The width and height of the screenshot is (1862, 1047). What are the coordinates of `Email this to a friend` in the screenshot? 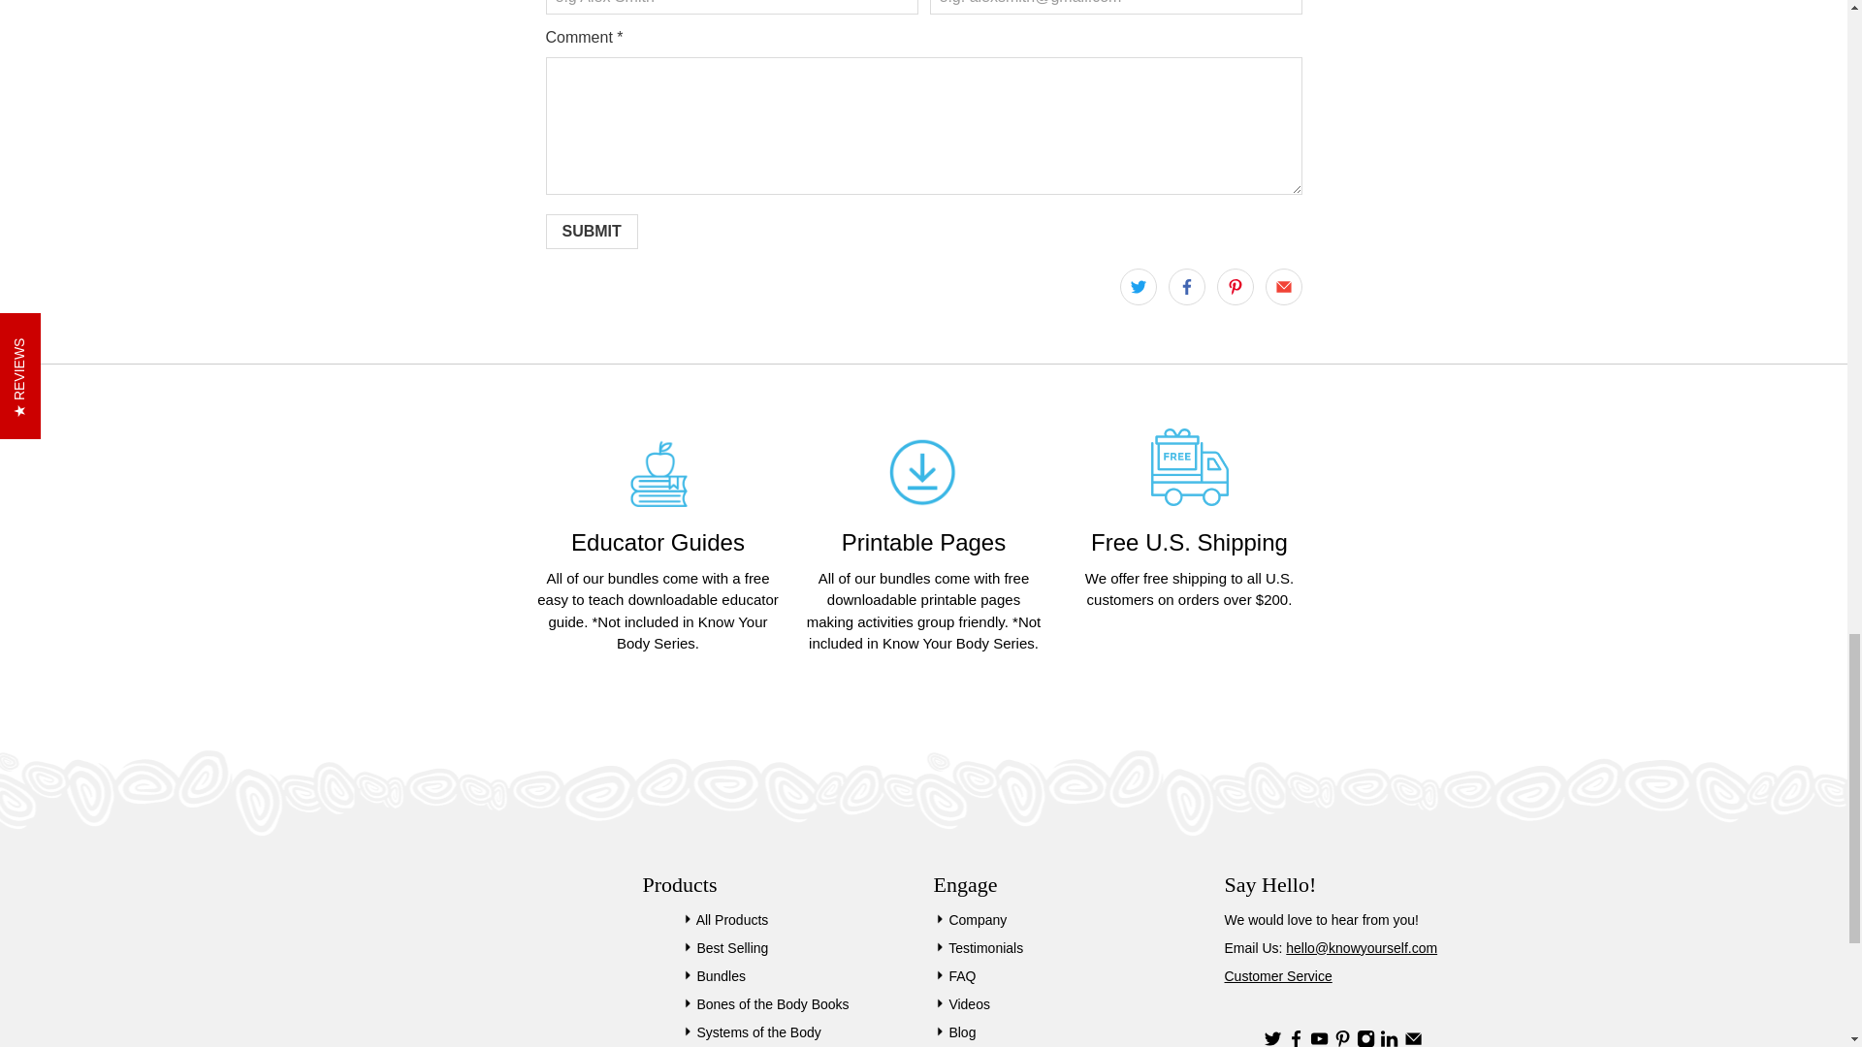 It's located at (1282, 287).